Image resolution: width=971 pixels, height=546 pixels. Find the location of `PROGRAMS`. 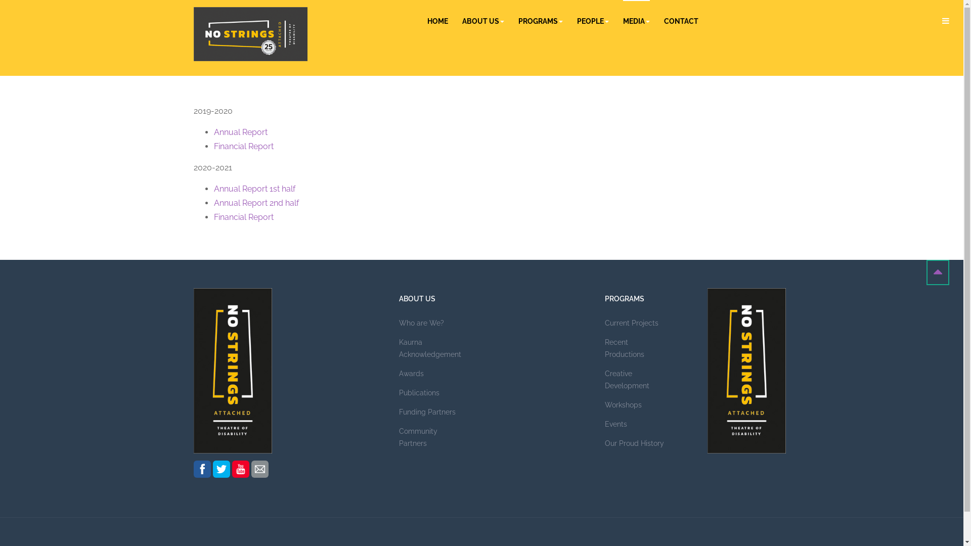

PROGRAMS is located at coordinates (540, 21).